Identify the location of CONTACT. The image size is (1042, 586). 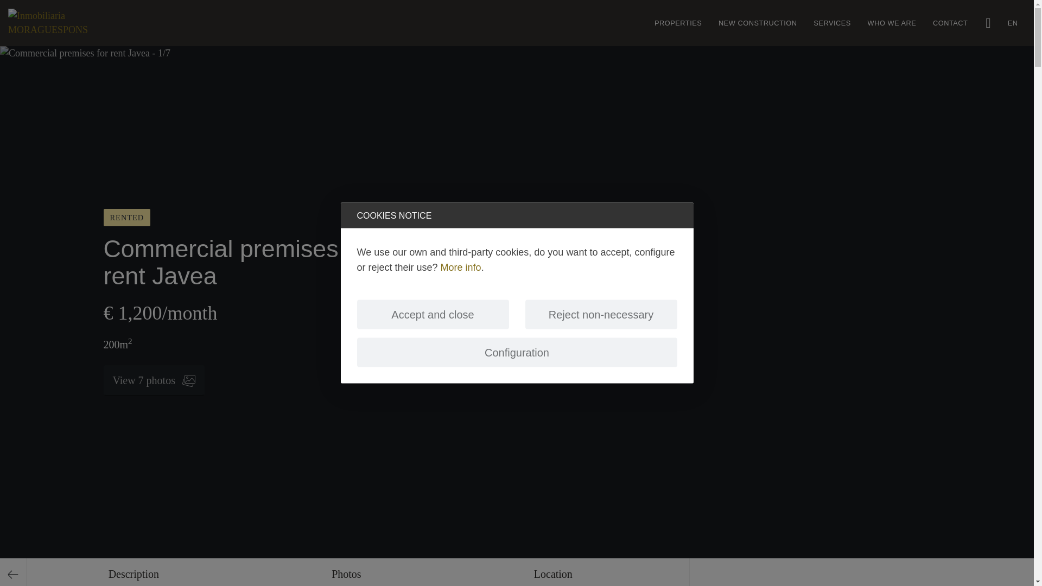
(950, 23).